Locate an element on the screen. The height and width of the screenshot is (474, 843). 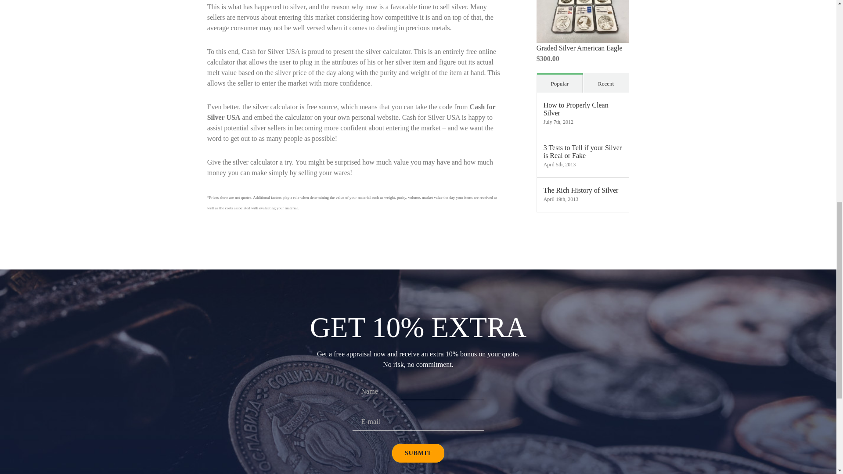
3 Tests to Tell if your Silver is Real or Fake is located at coordinates (583, 152).